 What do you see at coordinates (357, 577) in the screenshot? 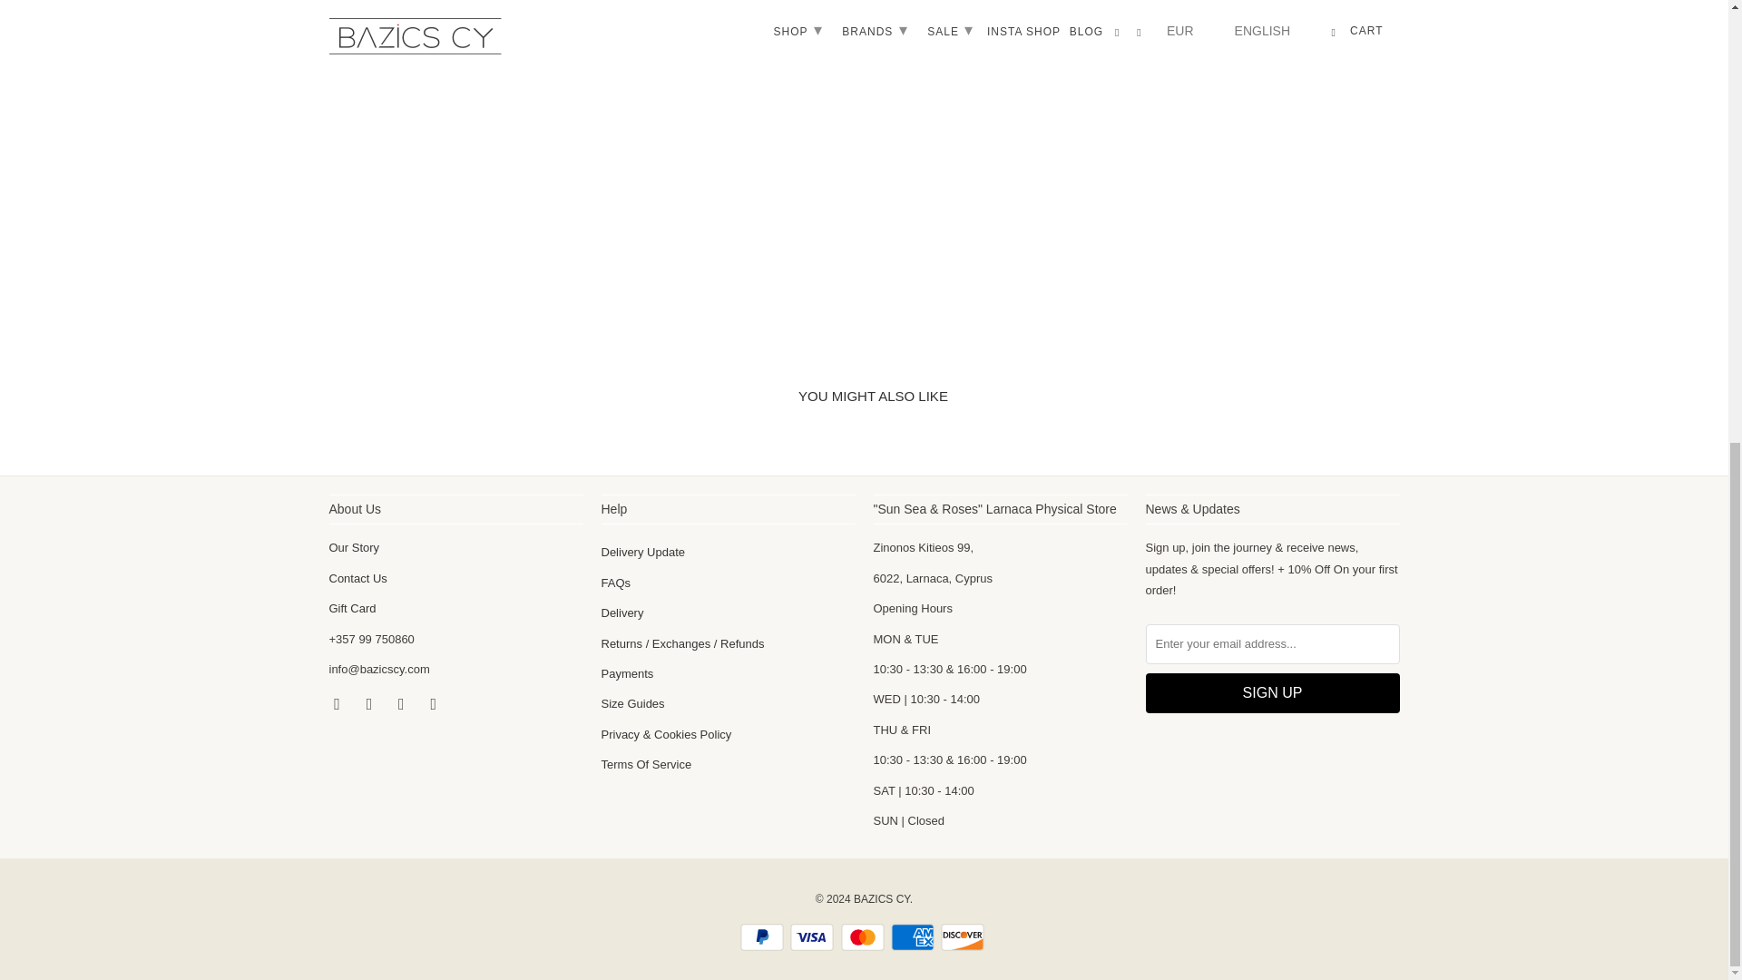
I see `Contact Us` at bounding box center [357, 577].